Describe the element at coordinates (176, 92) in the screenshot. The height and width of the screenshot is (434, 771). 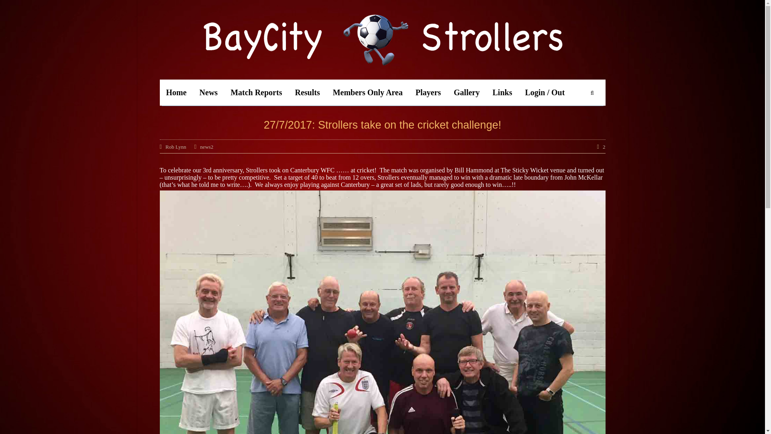
I see `Home` at that location.